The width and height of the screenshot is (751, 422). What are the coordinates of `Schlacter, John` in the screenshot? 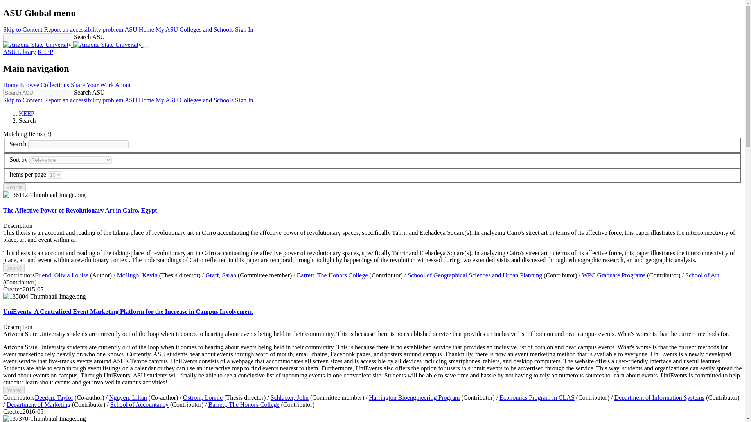 It's located at (289, 397).